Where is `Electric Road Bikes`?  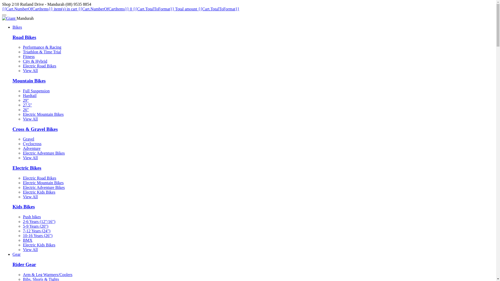
Electric Road Bikes is located at coordinates (40, 66).